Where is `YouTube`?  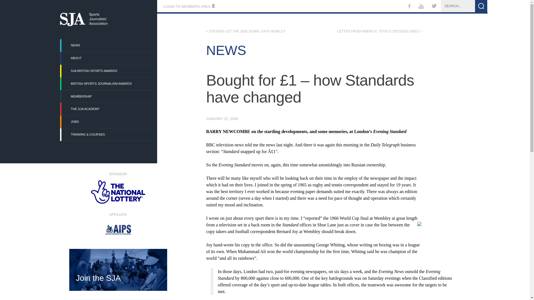
YouTube is located at coordinates (421, 7).